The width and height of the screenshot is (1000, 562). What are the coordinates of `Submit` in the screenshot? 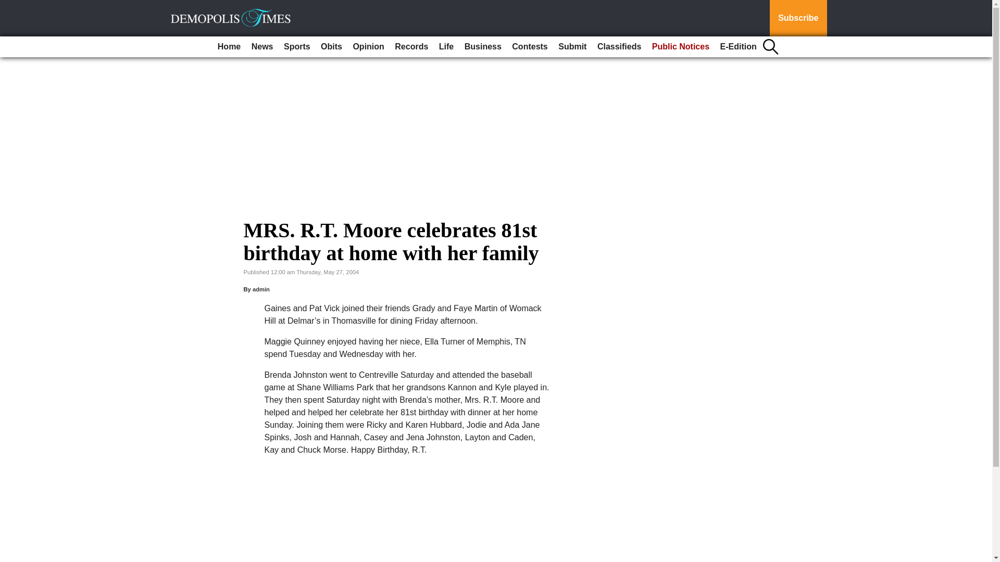 It's located at (572, 47).